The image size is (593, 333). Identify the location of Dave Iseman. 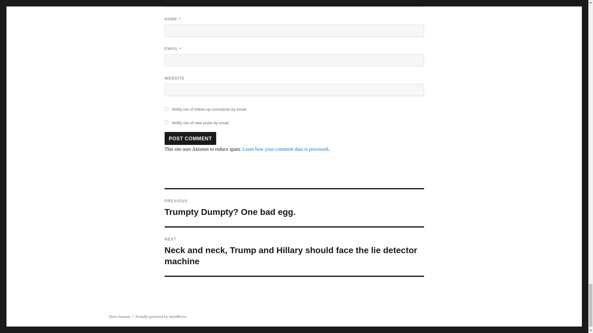
(119, 316).